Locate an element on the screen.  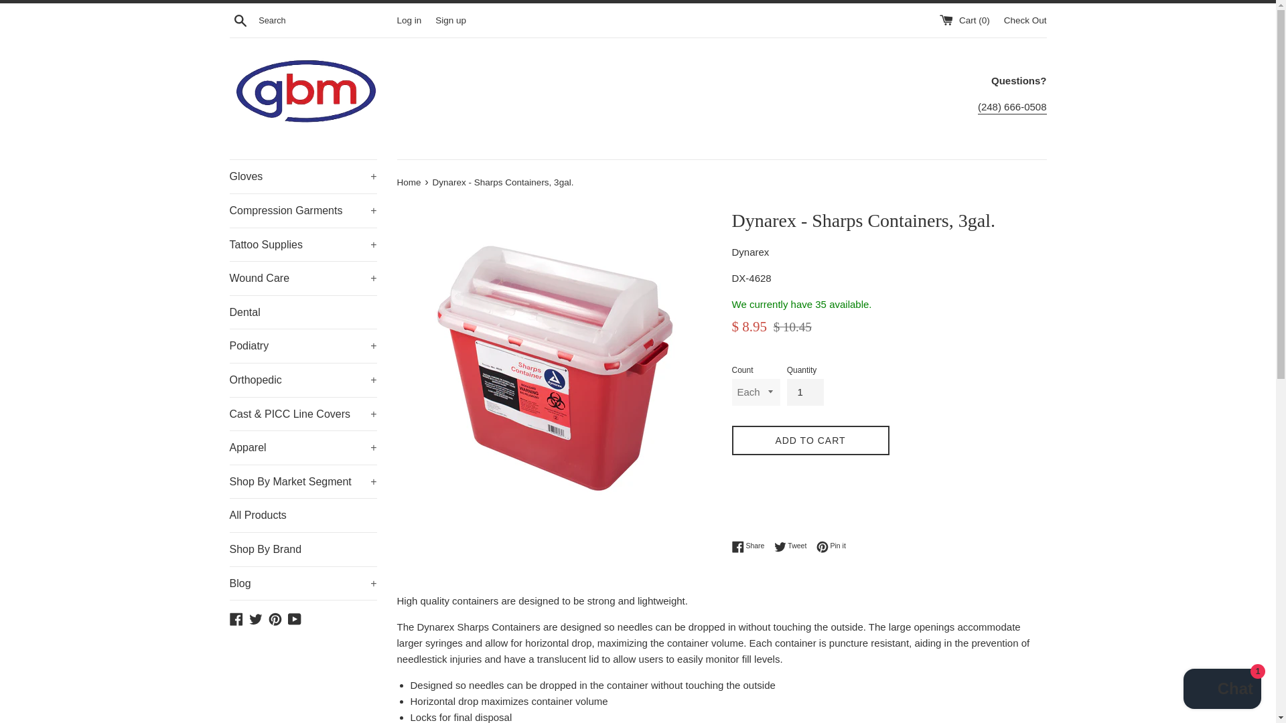
GoBioMed on Twitter is located at coordinates (256, 618).